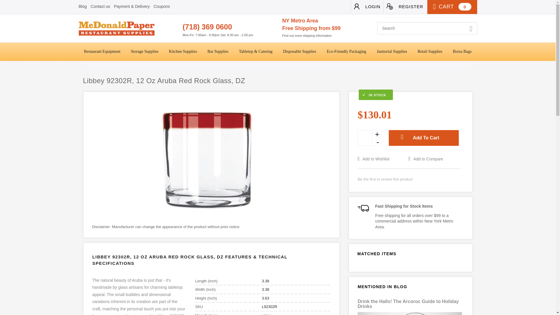 The height and width of the screenshot is (315, 560). What do you see at coordinates (423, 138) in the screenshot?
I see `Add To Cart` at bounding box center [423, 138].